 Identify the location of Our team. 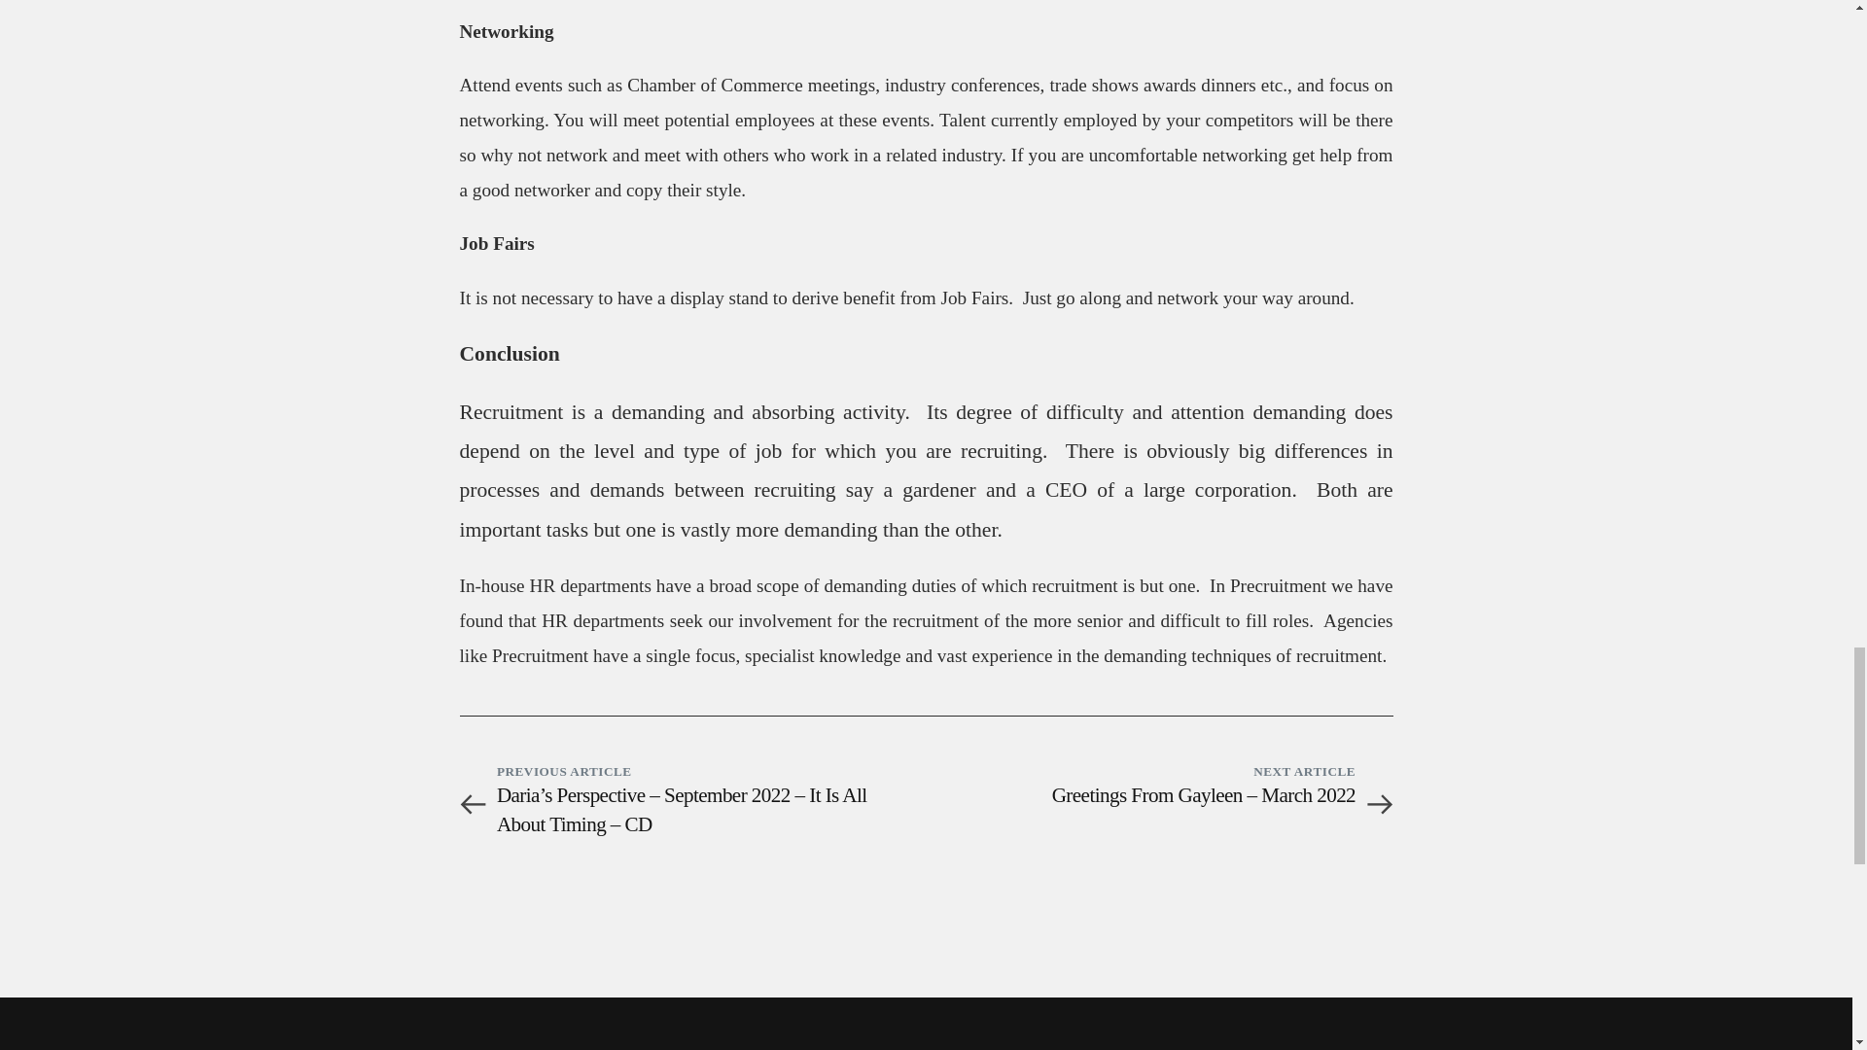
(278, 857).